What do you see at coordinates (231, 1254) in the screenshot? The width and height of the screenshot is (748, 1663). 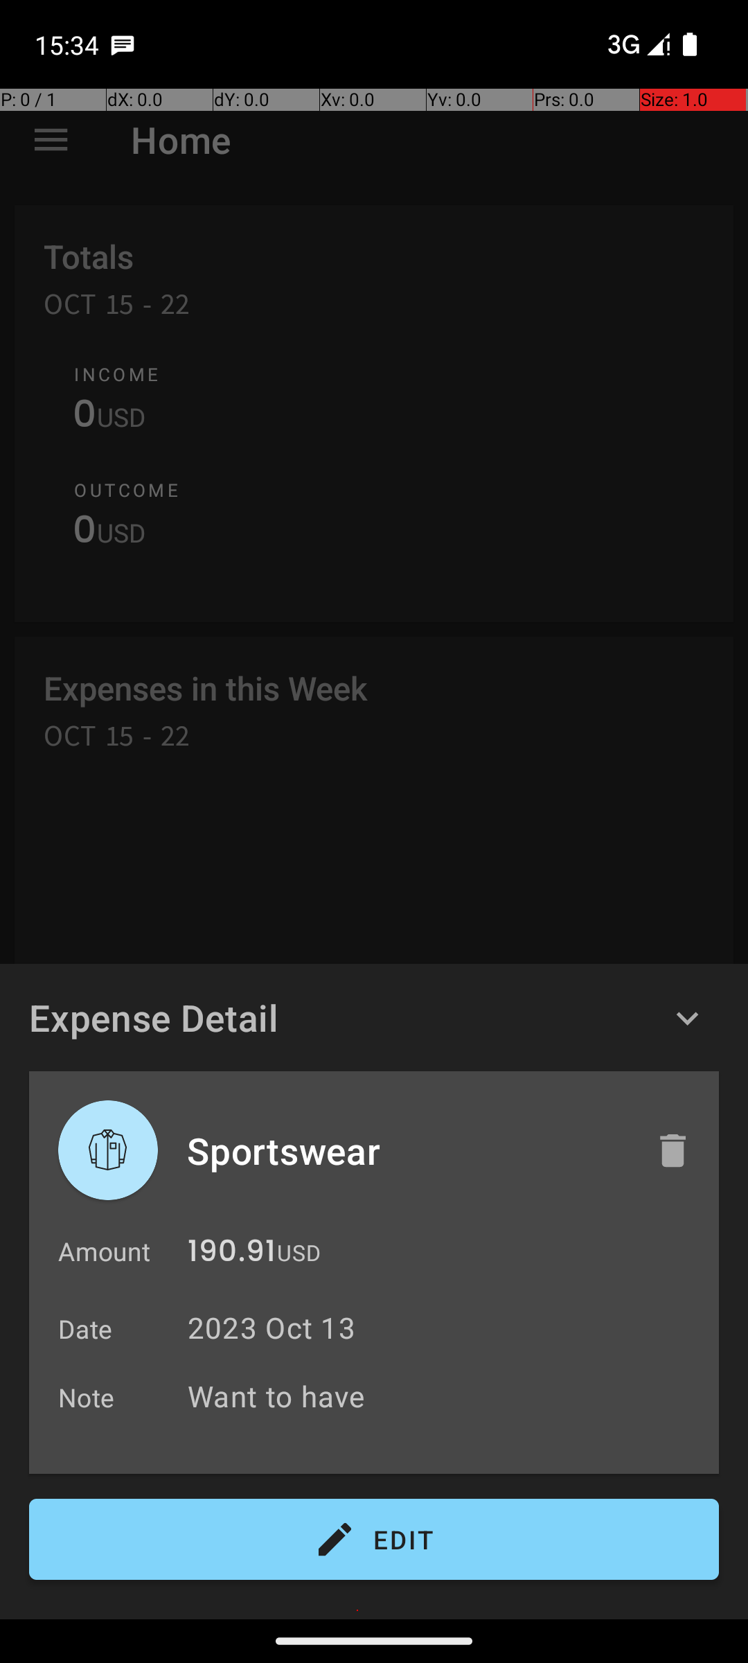 I see `190.91` at bounding box center [231, 1254].